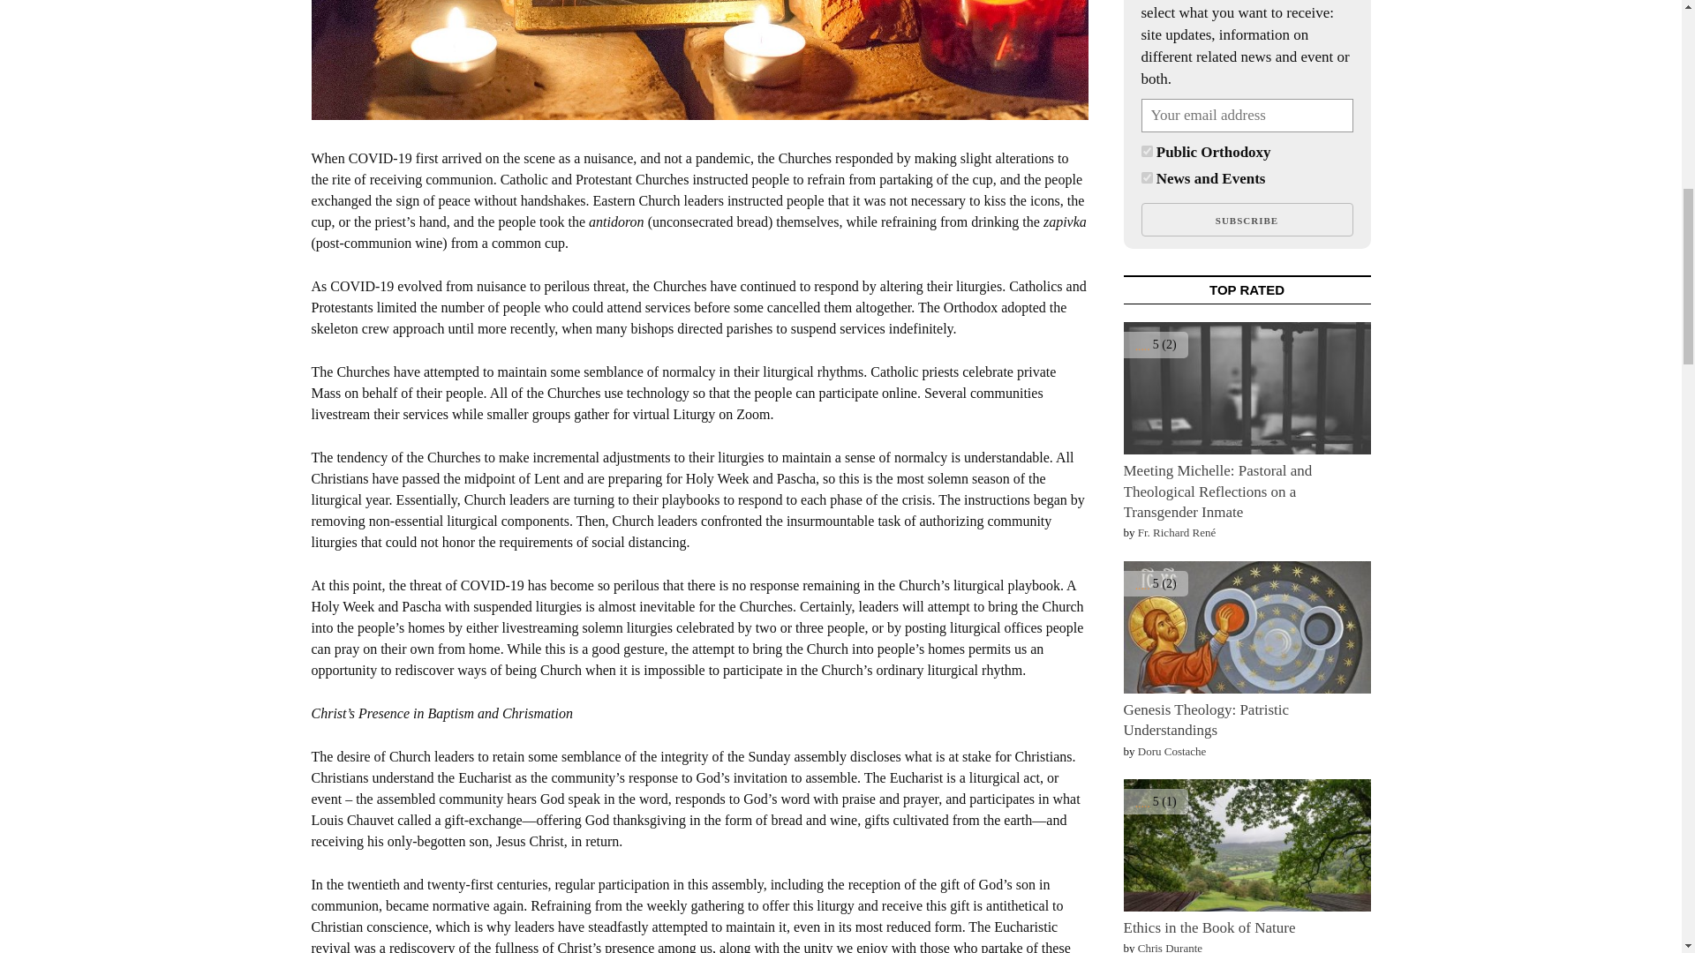  Describe the element at coordinates (1247, 219) in the screenshot. I see `Subscribe` at that location.